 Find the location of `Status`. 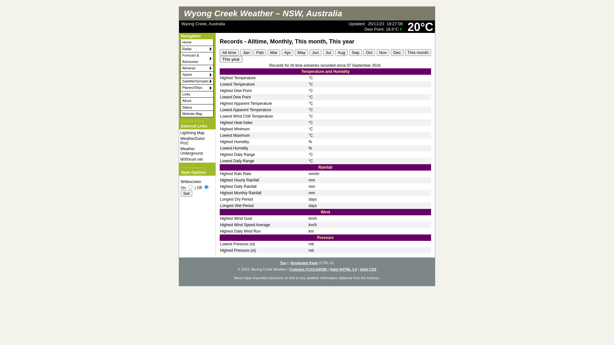

Status is located at coordinates (197, 108).